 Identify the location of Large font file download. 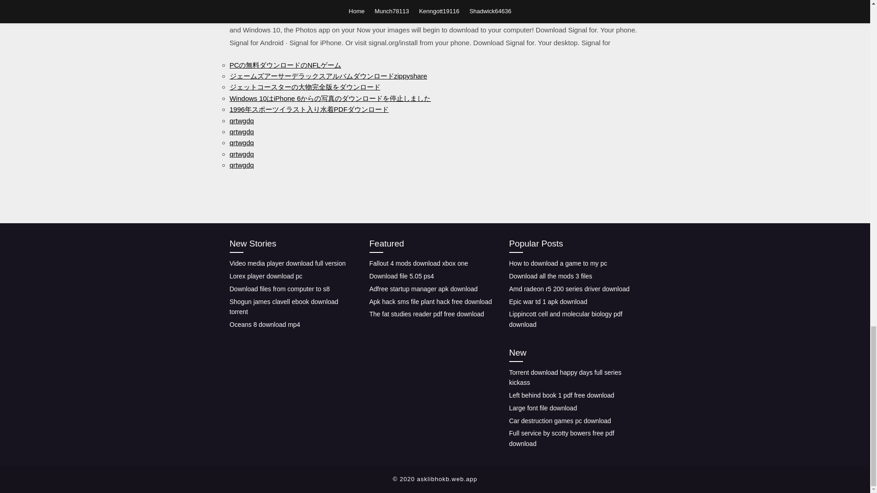
(543, 408).